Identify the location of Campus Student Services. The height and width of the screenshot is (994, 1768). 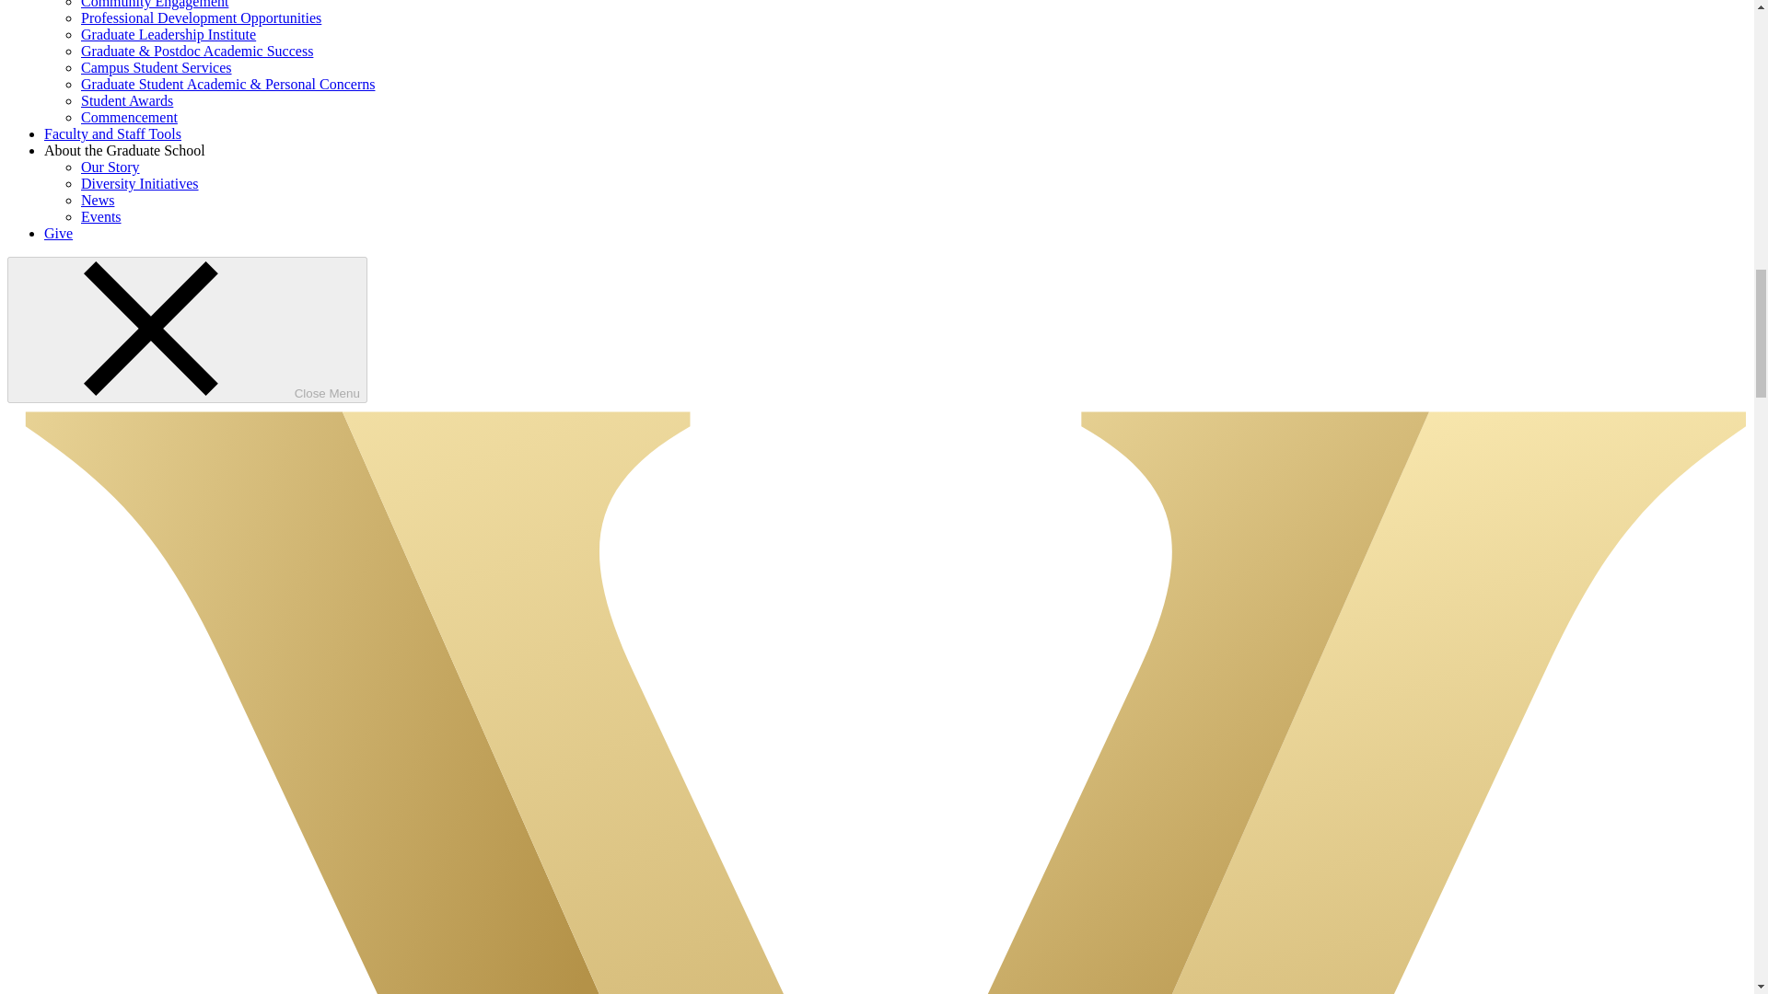
(157, 67).